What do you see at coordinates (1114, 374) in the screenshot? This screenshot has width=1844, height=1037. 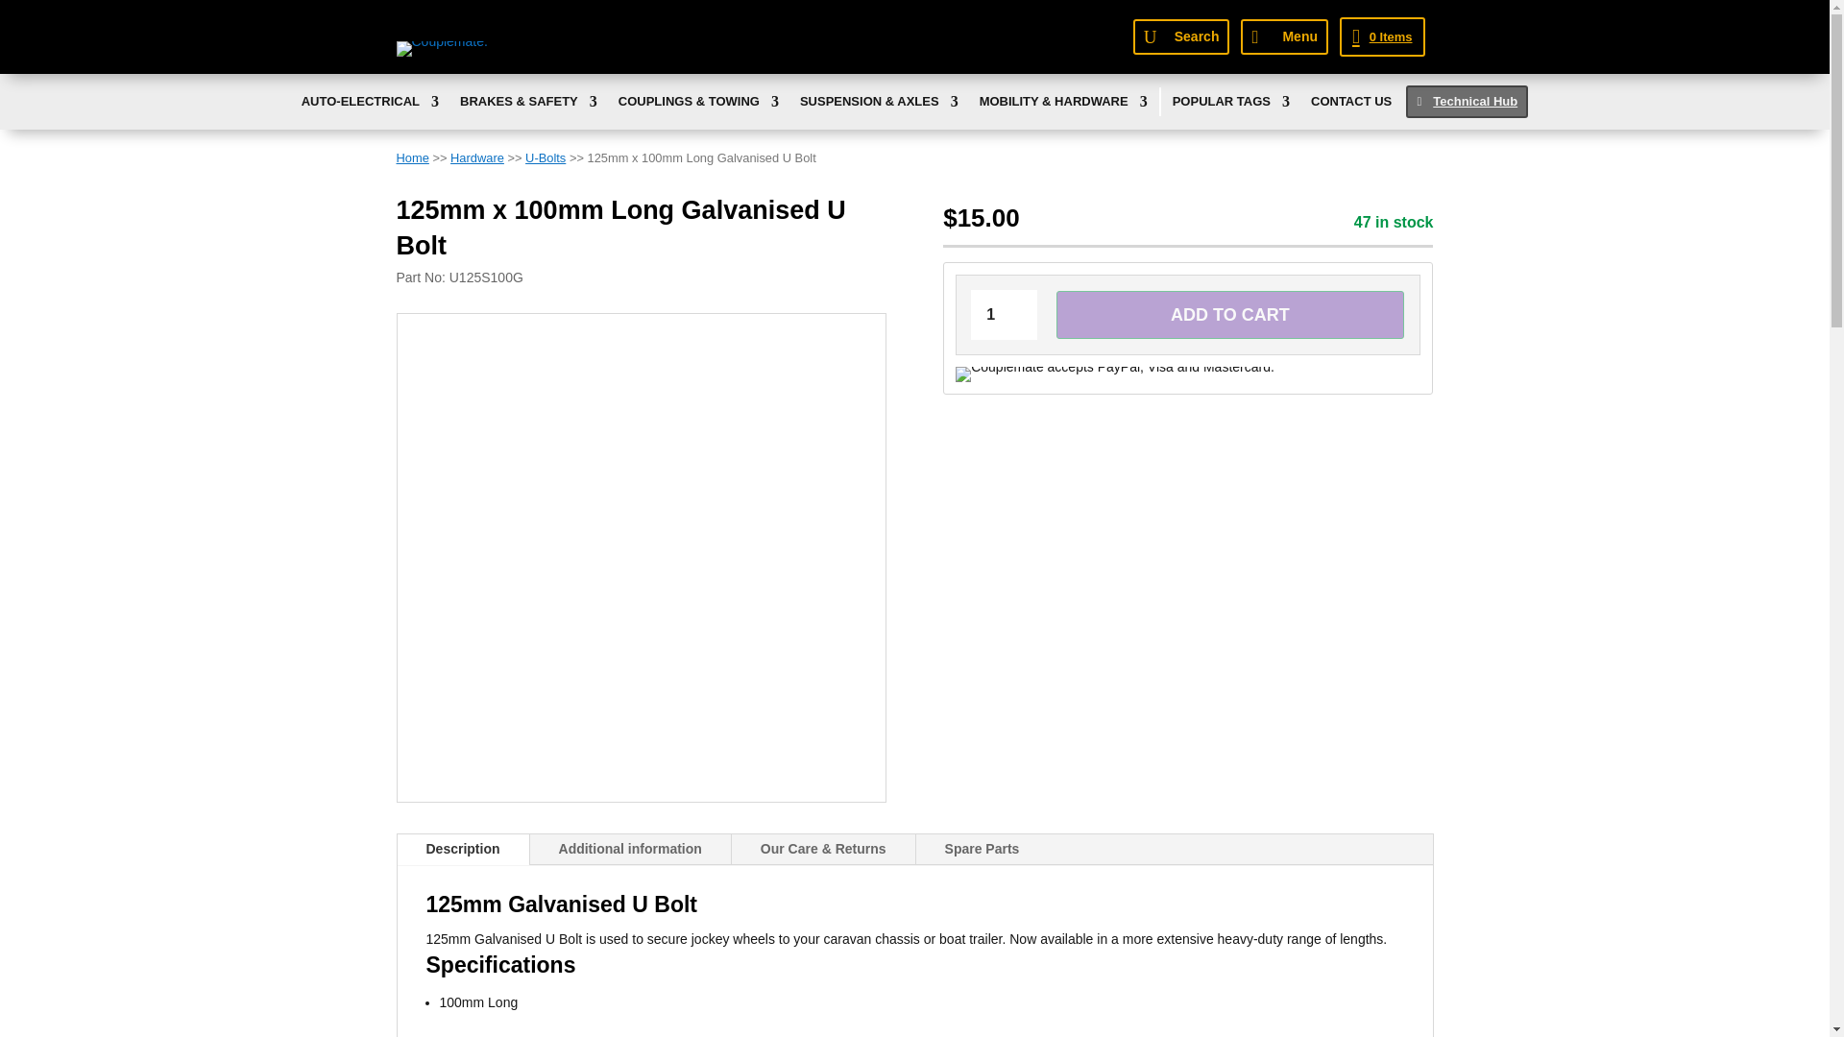 I see `desktop-payment-gateway-03` at bounding box center [1114, 374].